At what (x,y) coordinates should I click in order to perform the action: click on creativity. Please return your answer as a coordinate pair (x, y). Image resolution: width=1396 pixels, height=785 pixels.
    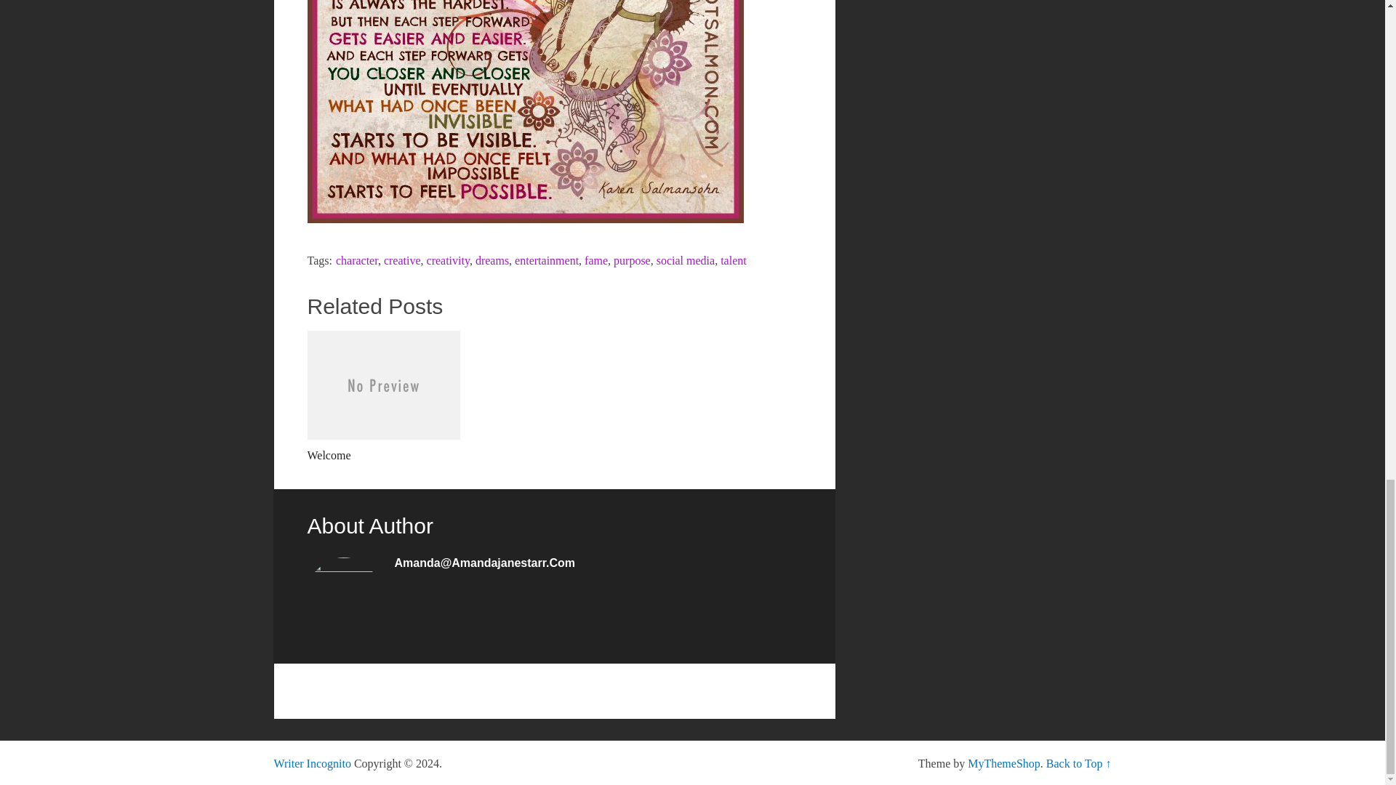
    Looking at the image, I should click on (448, 260).